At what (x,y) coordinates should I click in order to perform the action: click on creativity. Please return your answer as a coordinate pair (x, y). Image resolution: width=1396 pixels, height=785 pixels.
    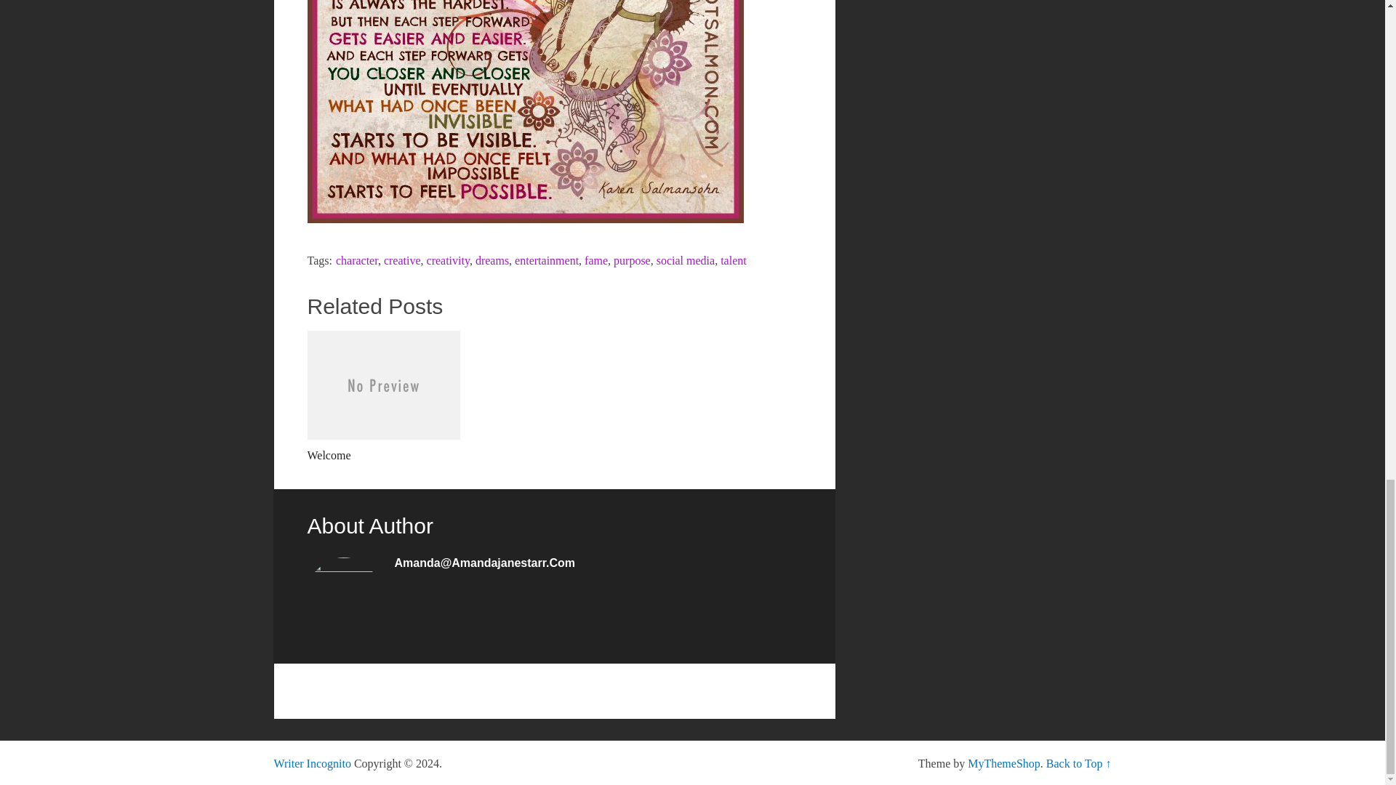
    Looking at the image, I should click on (448, 260).